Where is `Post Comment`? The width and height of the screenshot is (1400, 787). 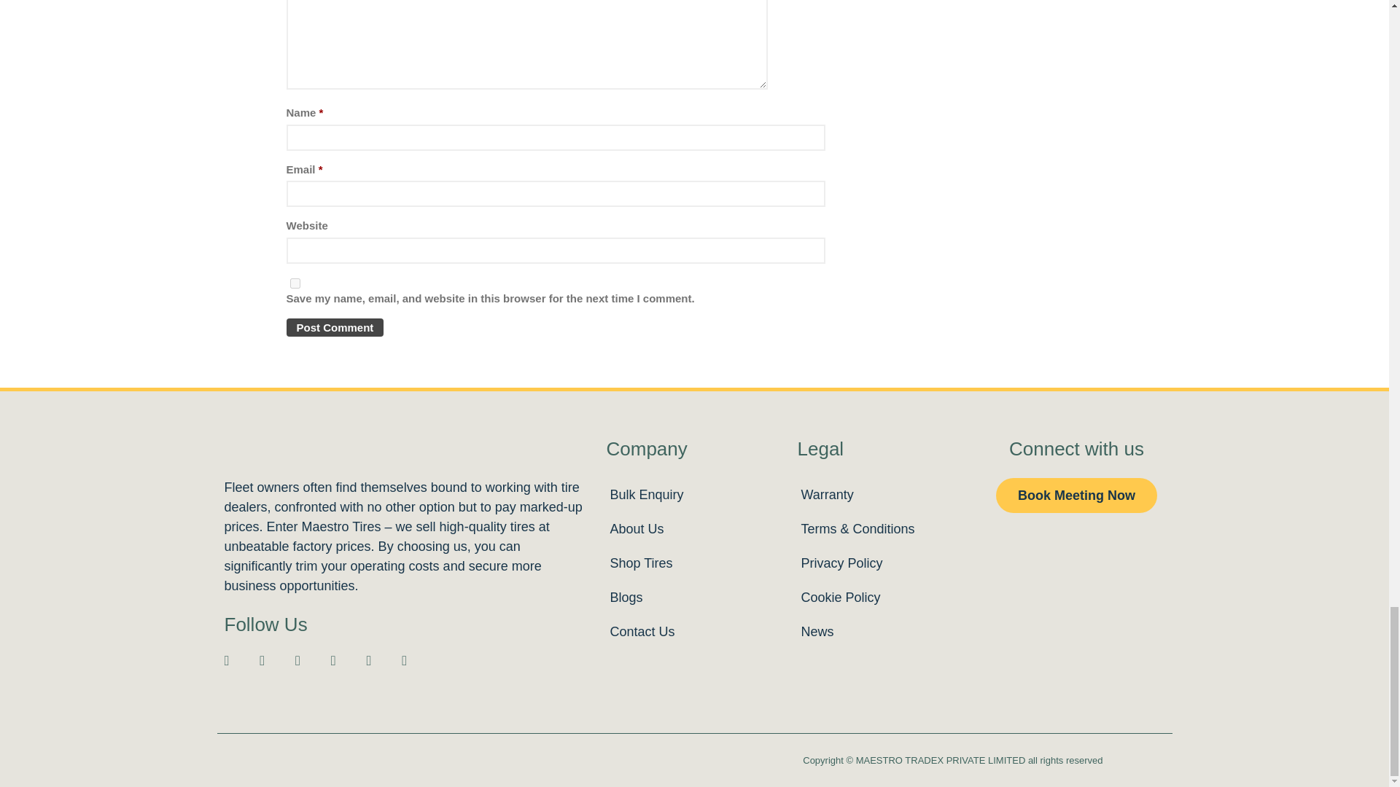 Post Comment is located at coordinates (334, 328).